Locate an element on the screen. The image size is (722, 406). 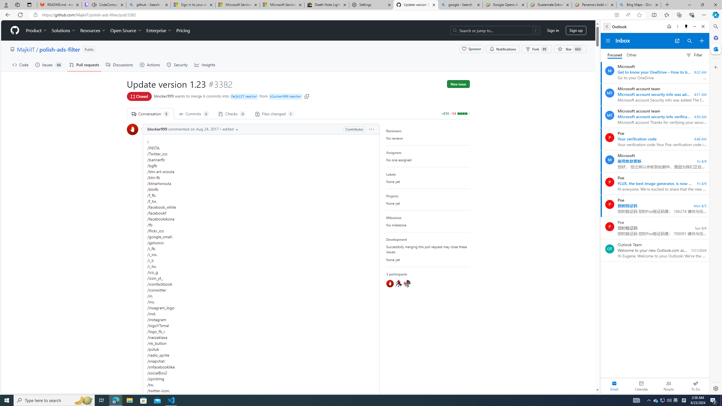
Issues 66 is located at coordinates (49, 65).